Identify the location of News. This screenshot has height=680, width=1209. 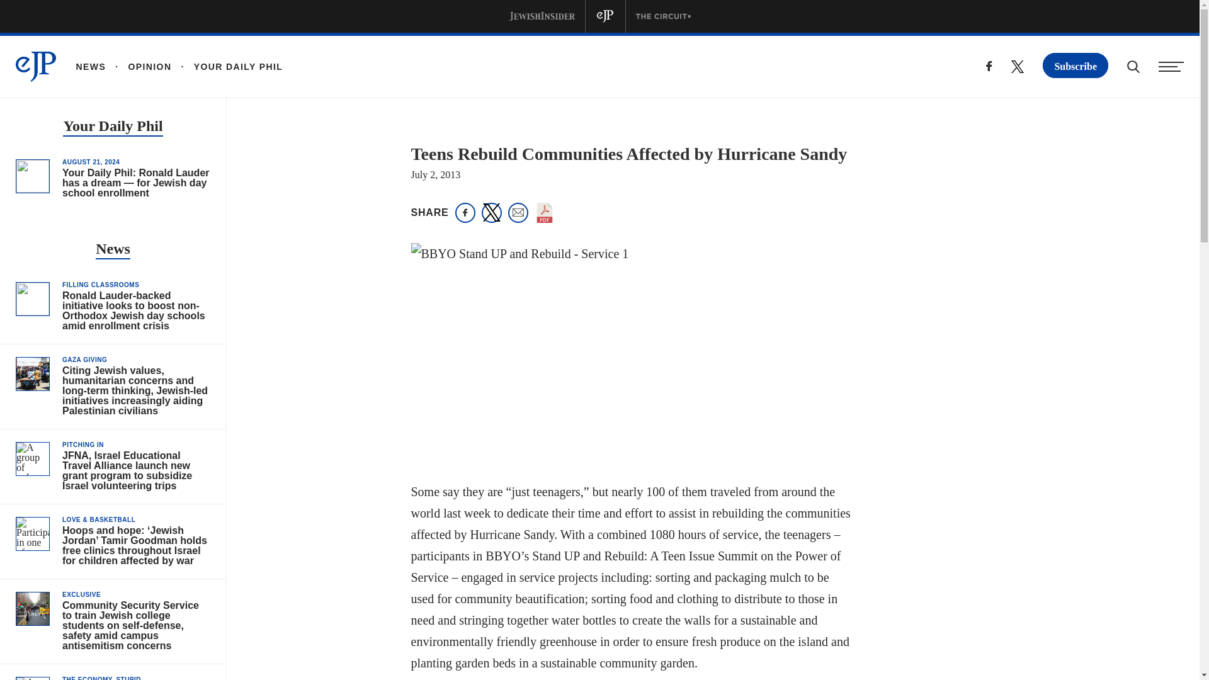
(113, 250).